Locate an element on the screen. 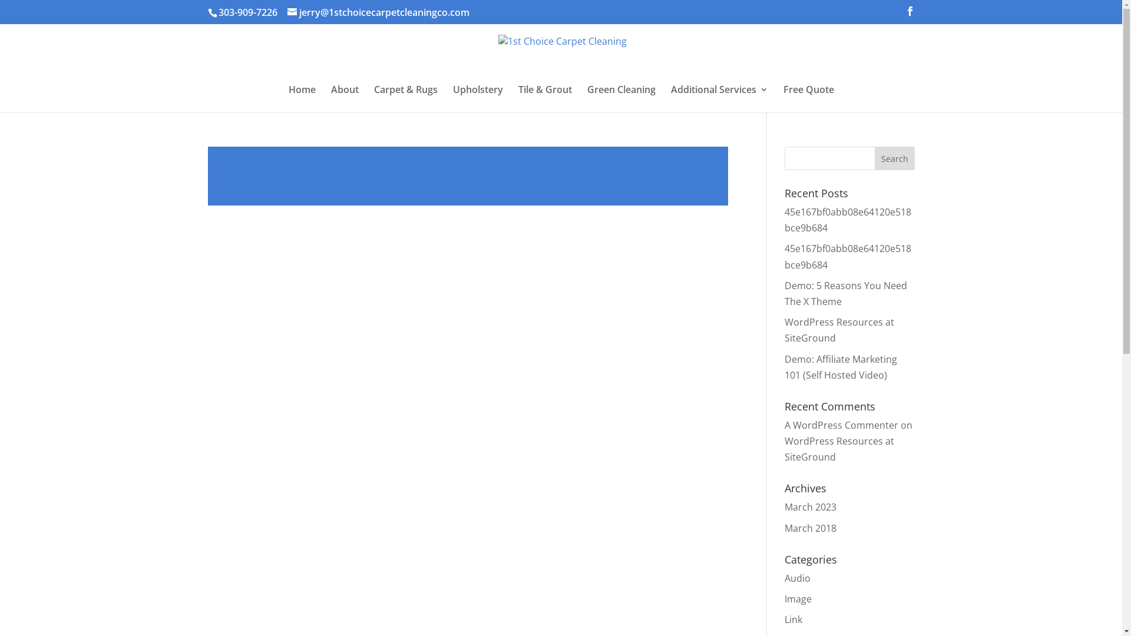  Carpet & Rugs is located at coordinates (405, 99).